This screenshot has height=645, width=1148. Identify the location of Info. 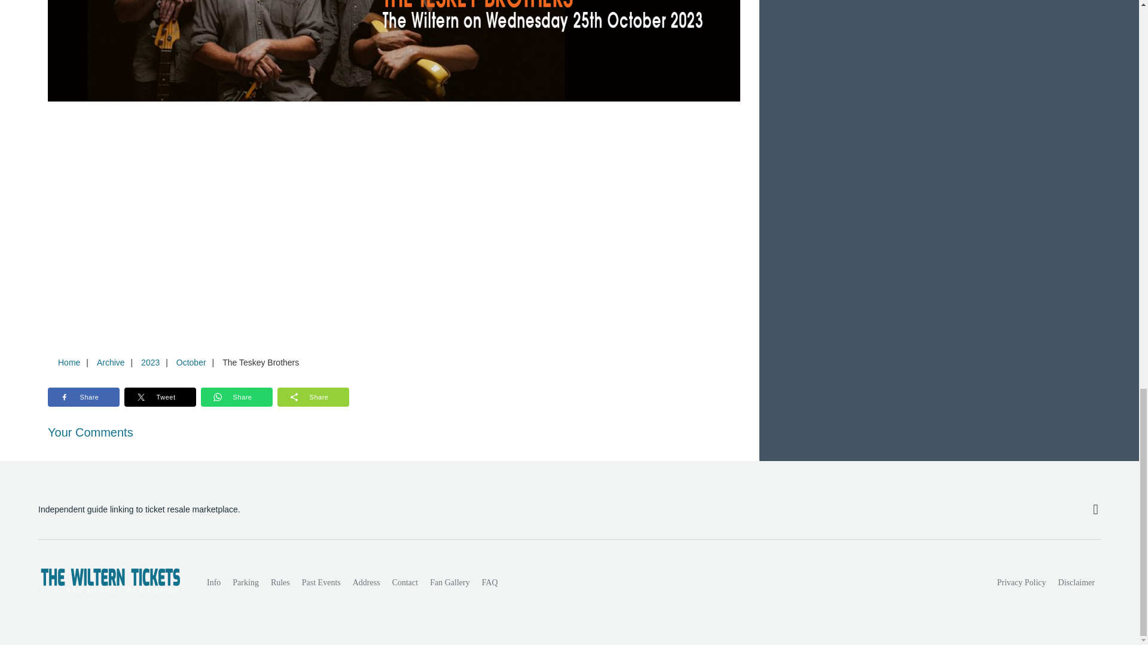
(213, 582).